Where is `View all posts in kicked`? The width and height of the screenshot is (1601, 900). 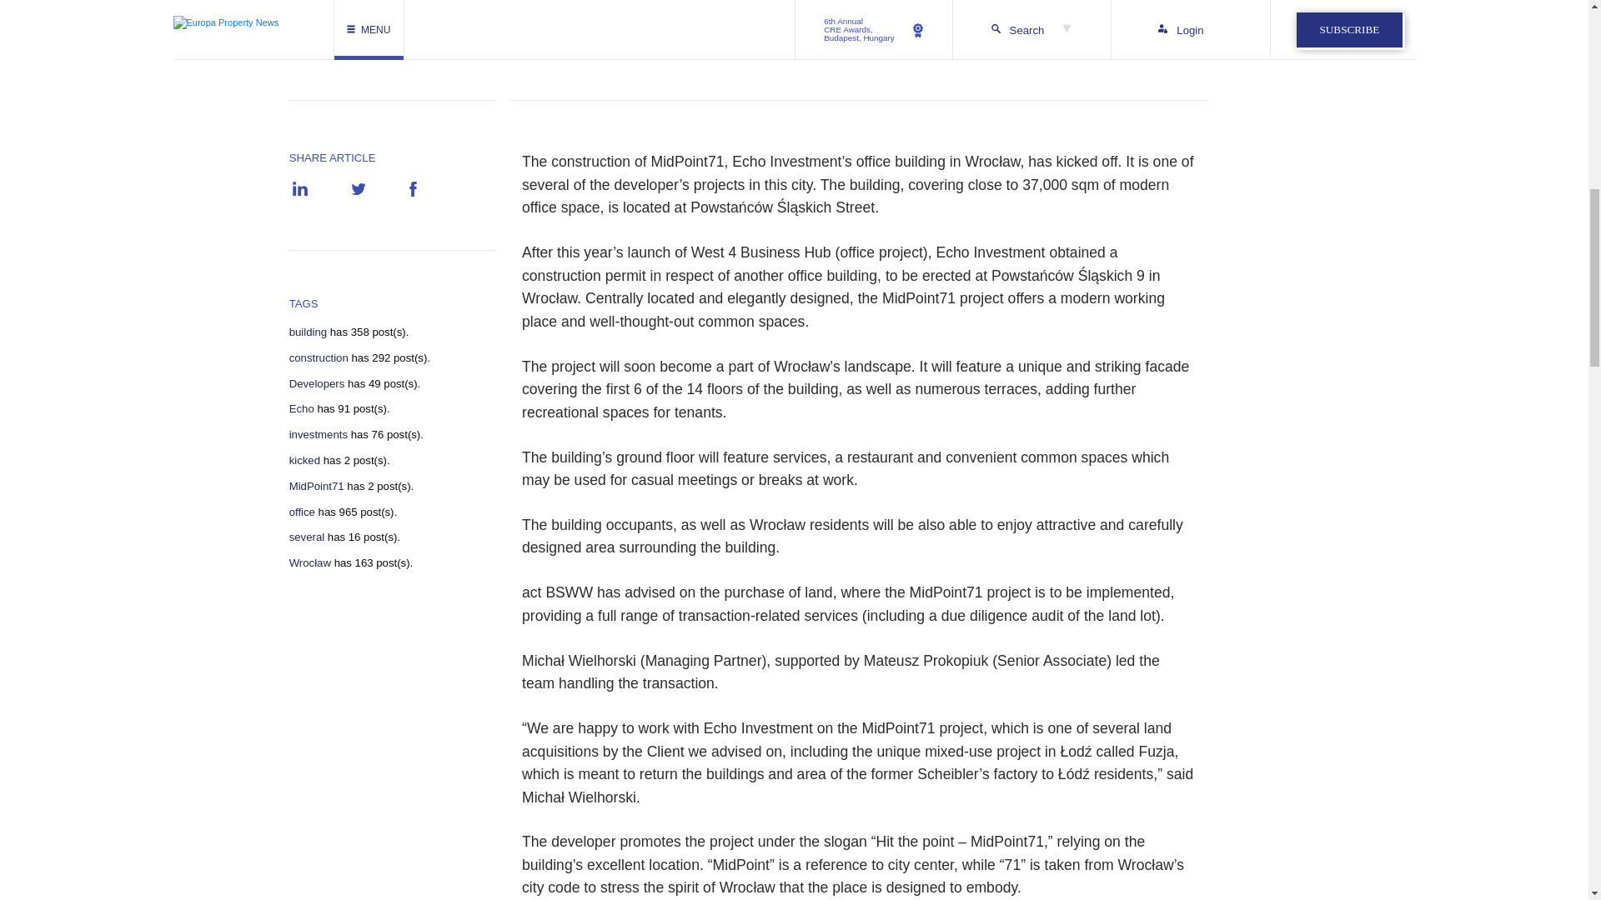 View all posts in kicked is located at coordinates (305, 460).